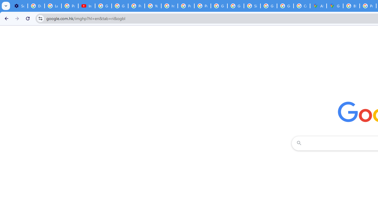 This screenshot has width=378, height=212. I want to click on Blogger Policies and Guidelines - Transparency Center, so click(351, 6).